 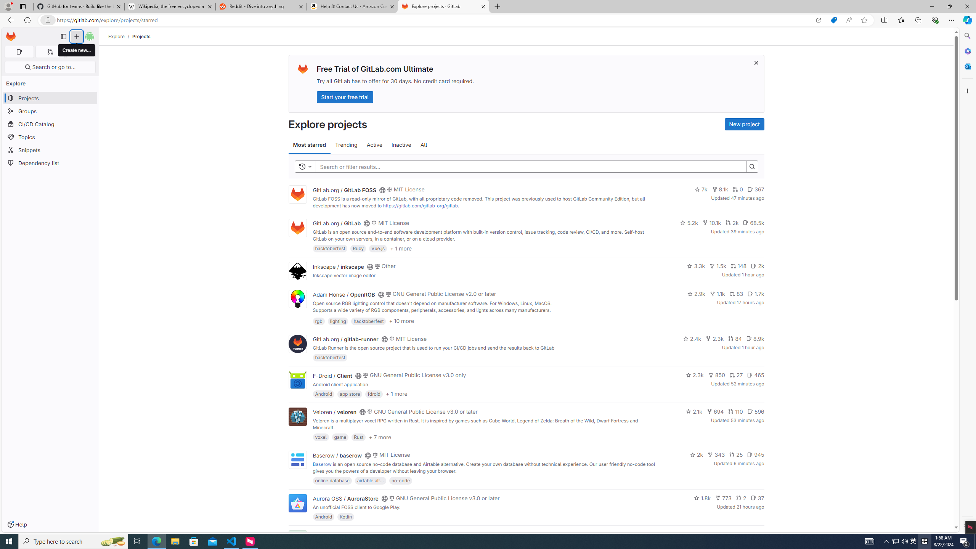 I want to click on Android, so click(x=323, y=517).